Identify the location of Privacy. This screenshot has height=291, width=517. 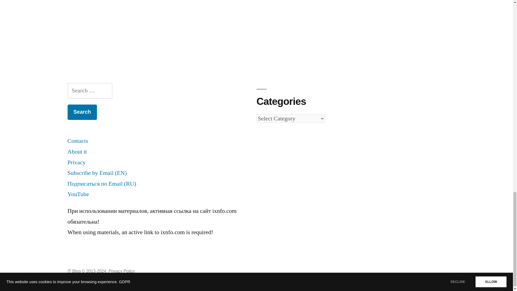
(76, 162).